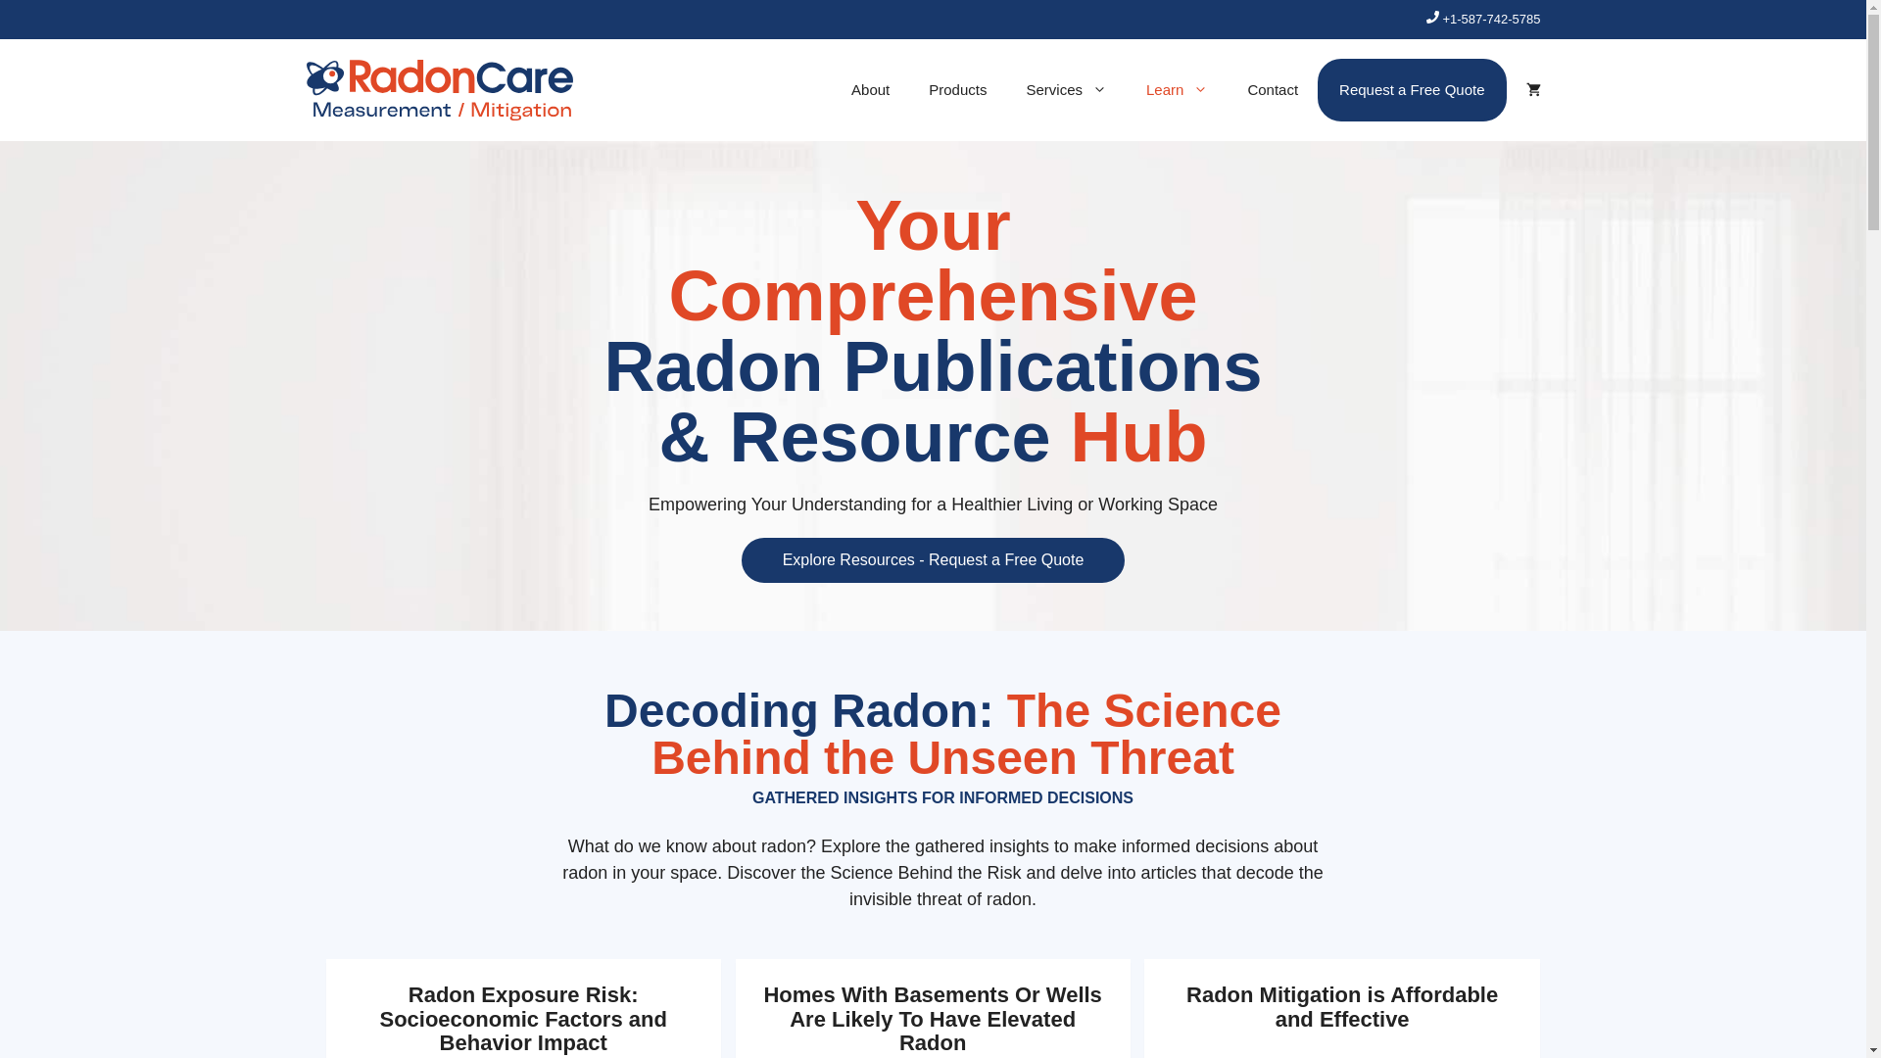 The height and width of the screenshot is (1058, 1881). Describe the element at coordinates (1273, 90) in the screenshot. I see `Contact` at that location.